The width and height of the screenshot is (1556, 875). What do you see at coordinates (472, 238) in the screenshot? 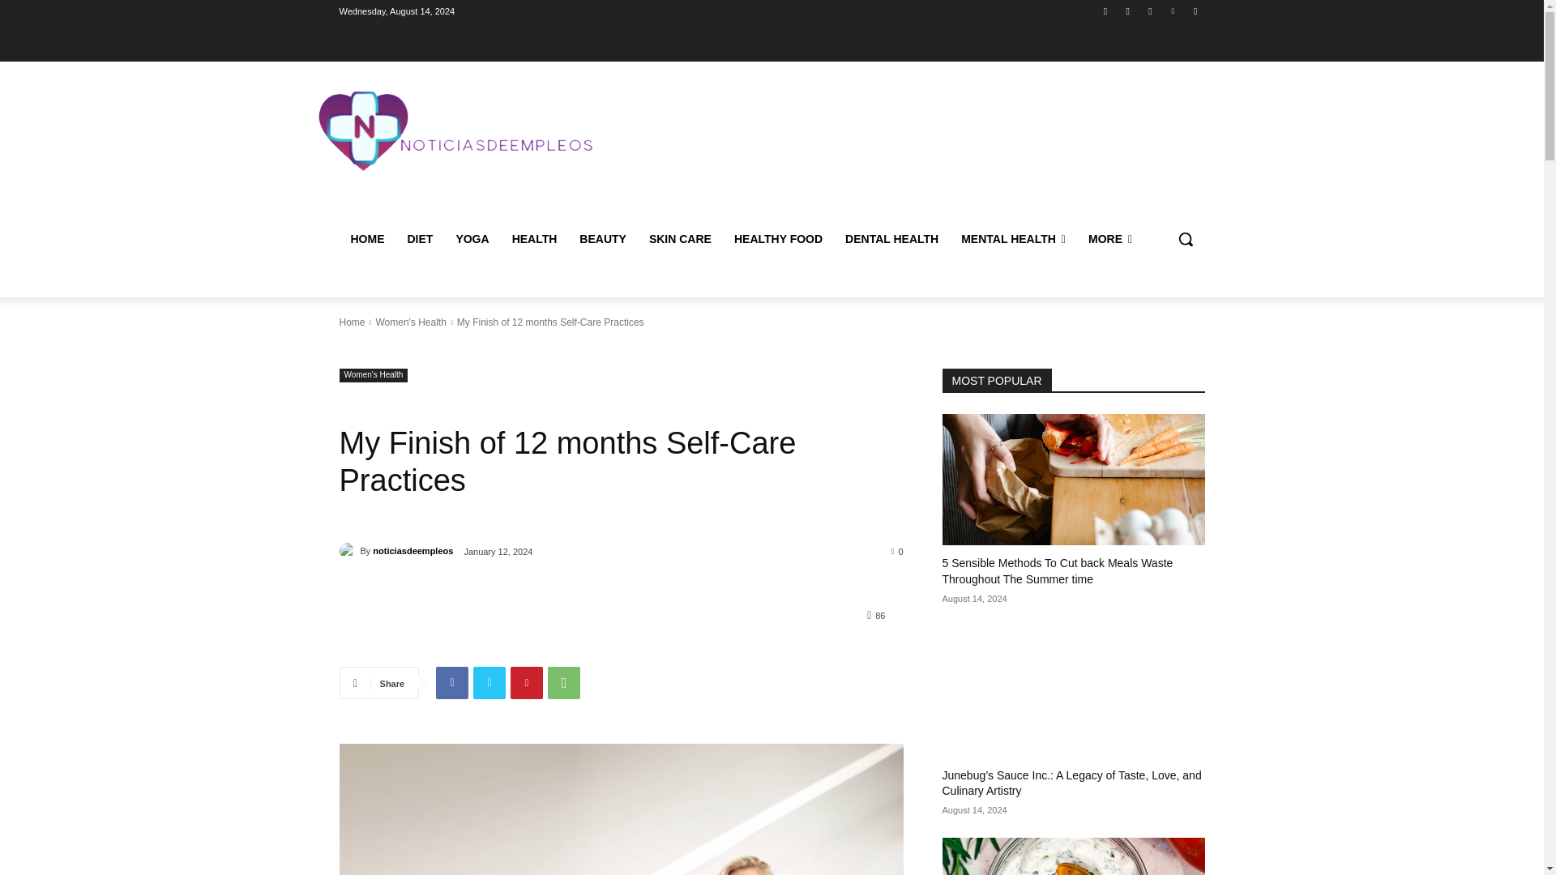
I see `YOGA` at bounding box center [472, 238].